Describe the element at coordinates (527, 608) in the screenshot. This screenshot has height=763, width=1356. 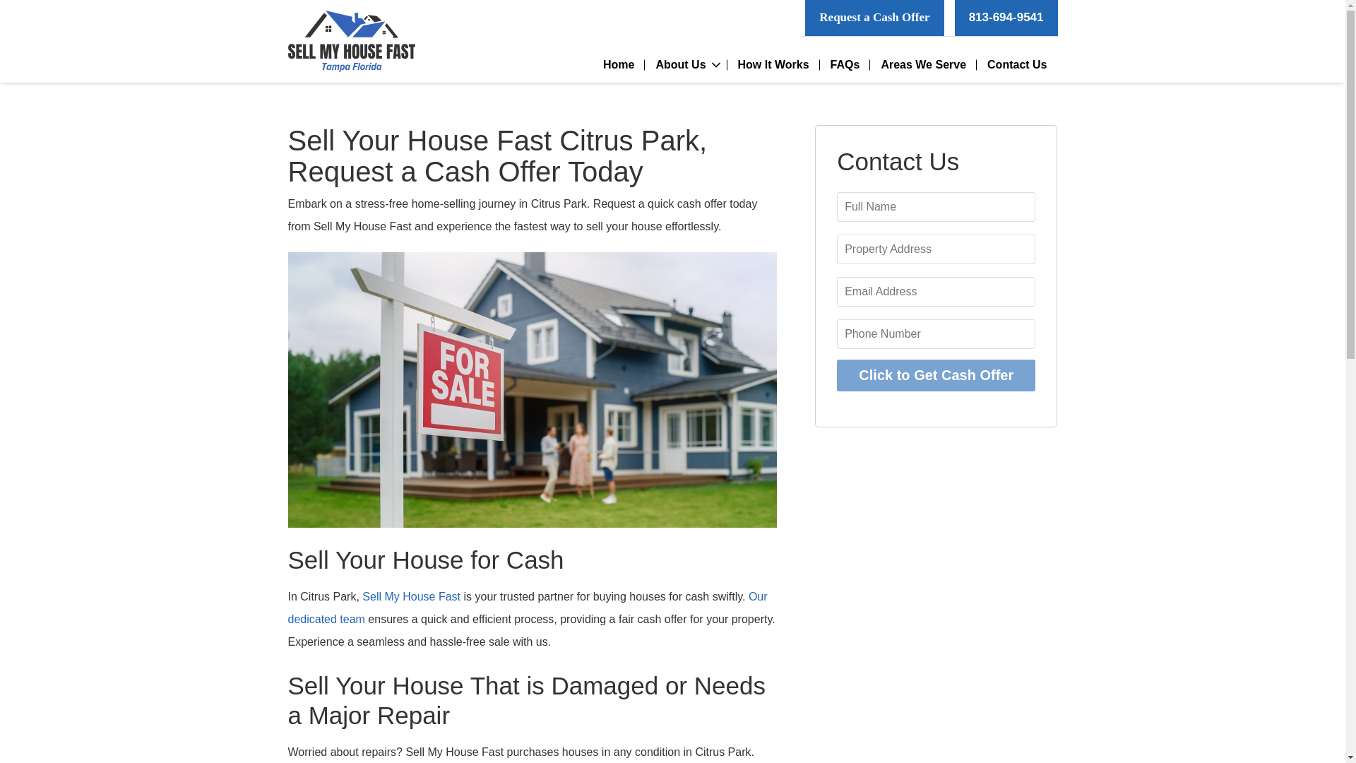
I see `Our dedicated team` at that location.